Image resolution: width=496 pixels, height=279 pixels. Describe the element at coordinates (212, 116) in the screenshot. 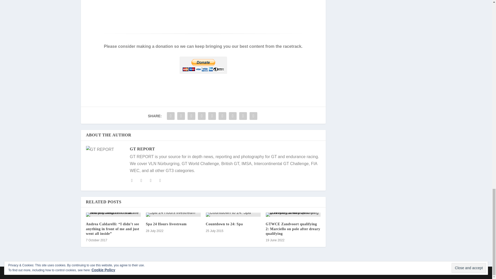

I see `Share "Blancpain GT Zolder live stream" via LinkedIn` at that location.